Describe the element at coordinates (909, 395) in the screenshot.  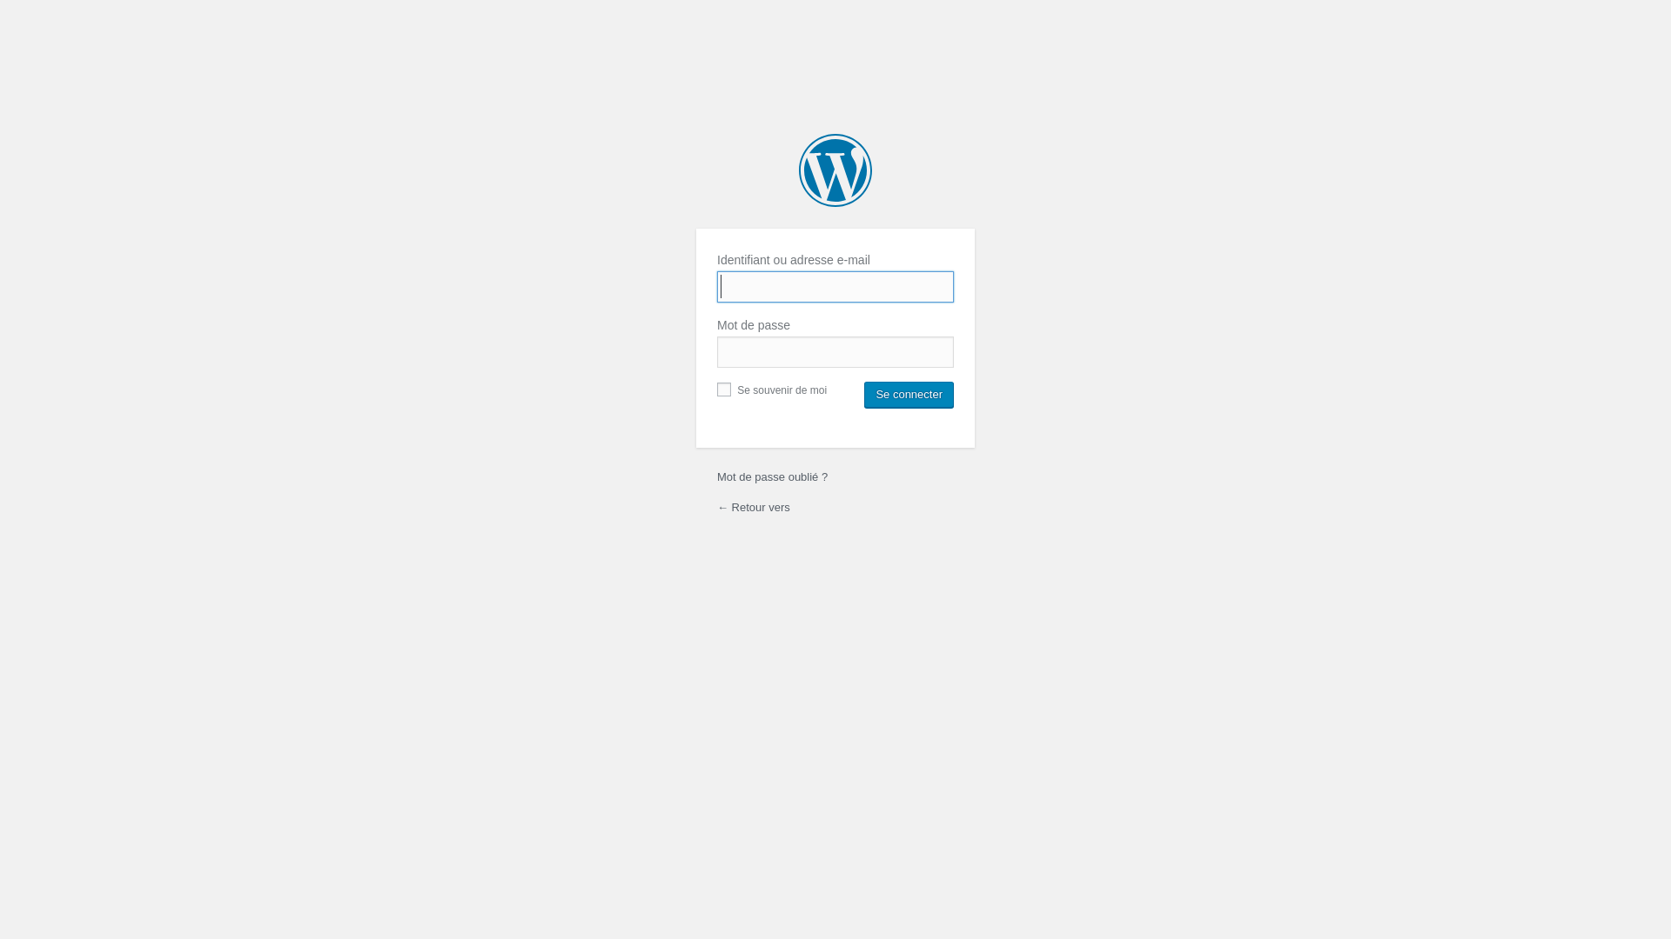
I see `Se connecter` at that location.